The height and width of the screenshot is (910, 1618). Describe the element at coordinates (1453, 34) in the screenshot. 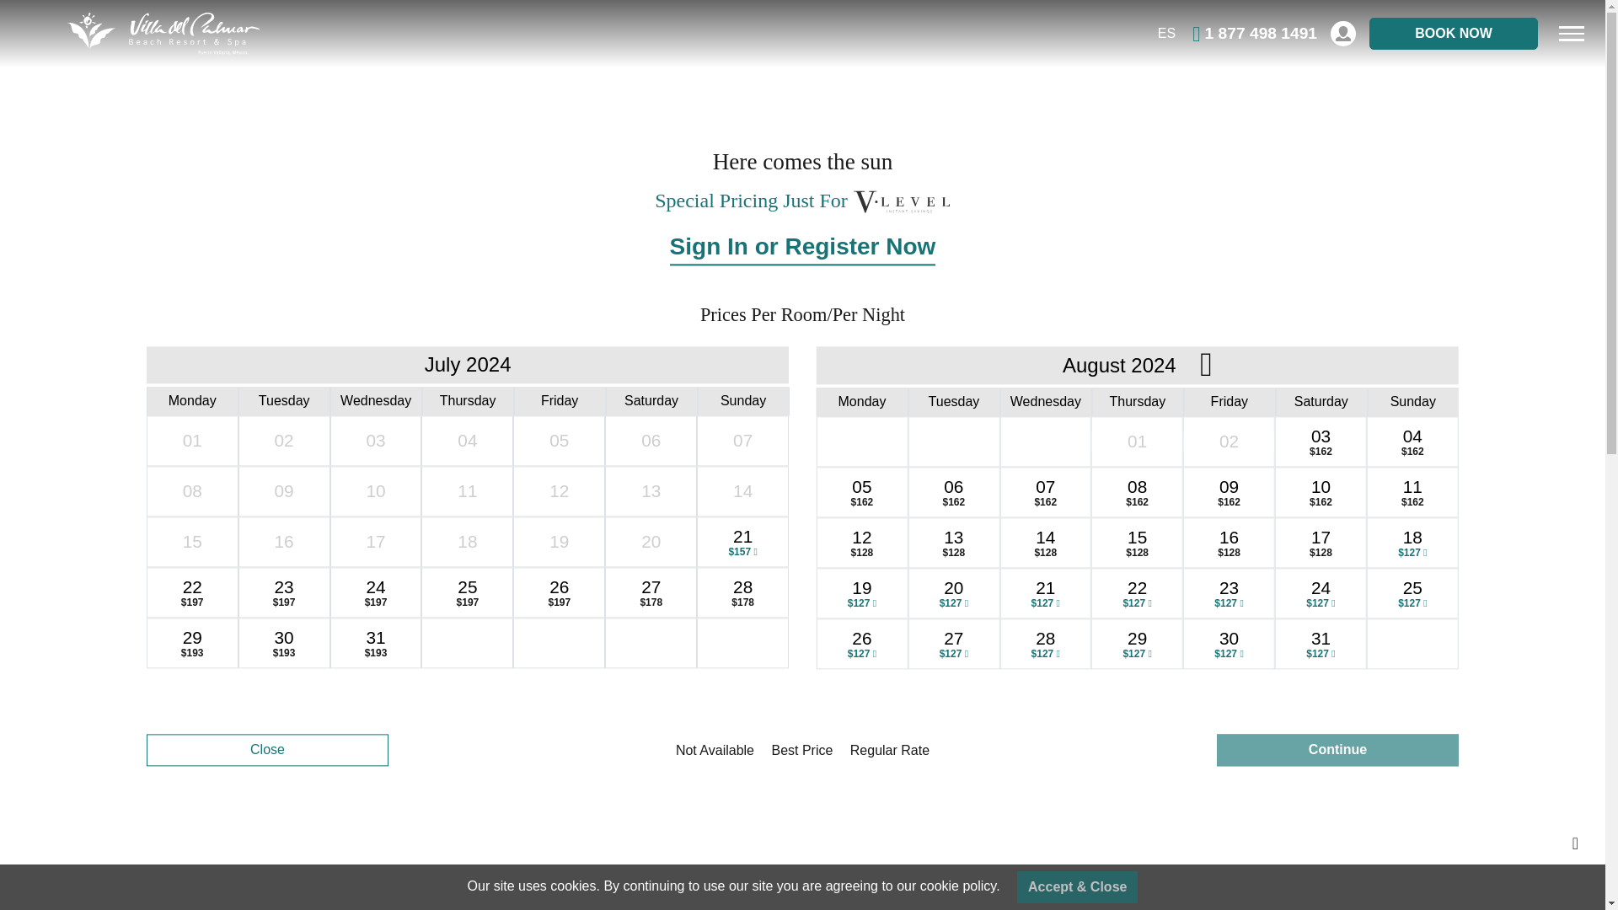

I see `BOOK NOW` at that location.